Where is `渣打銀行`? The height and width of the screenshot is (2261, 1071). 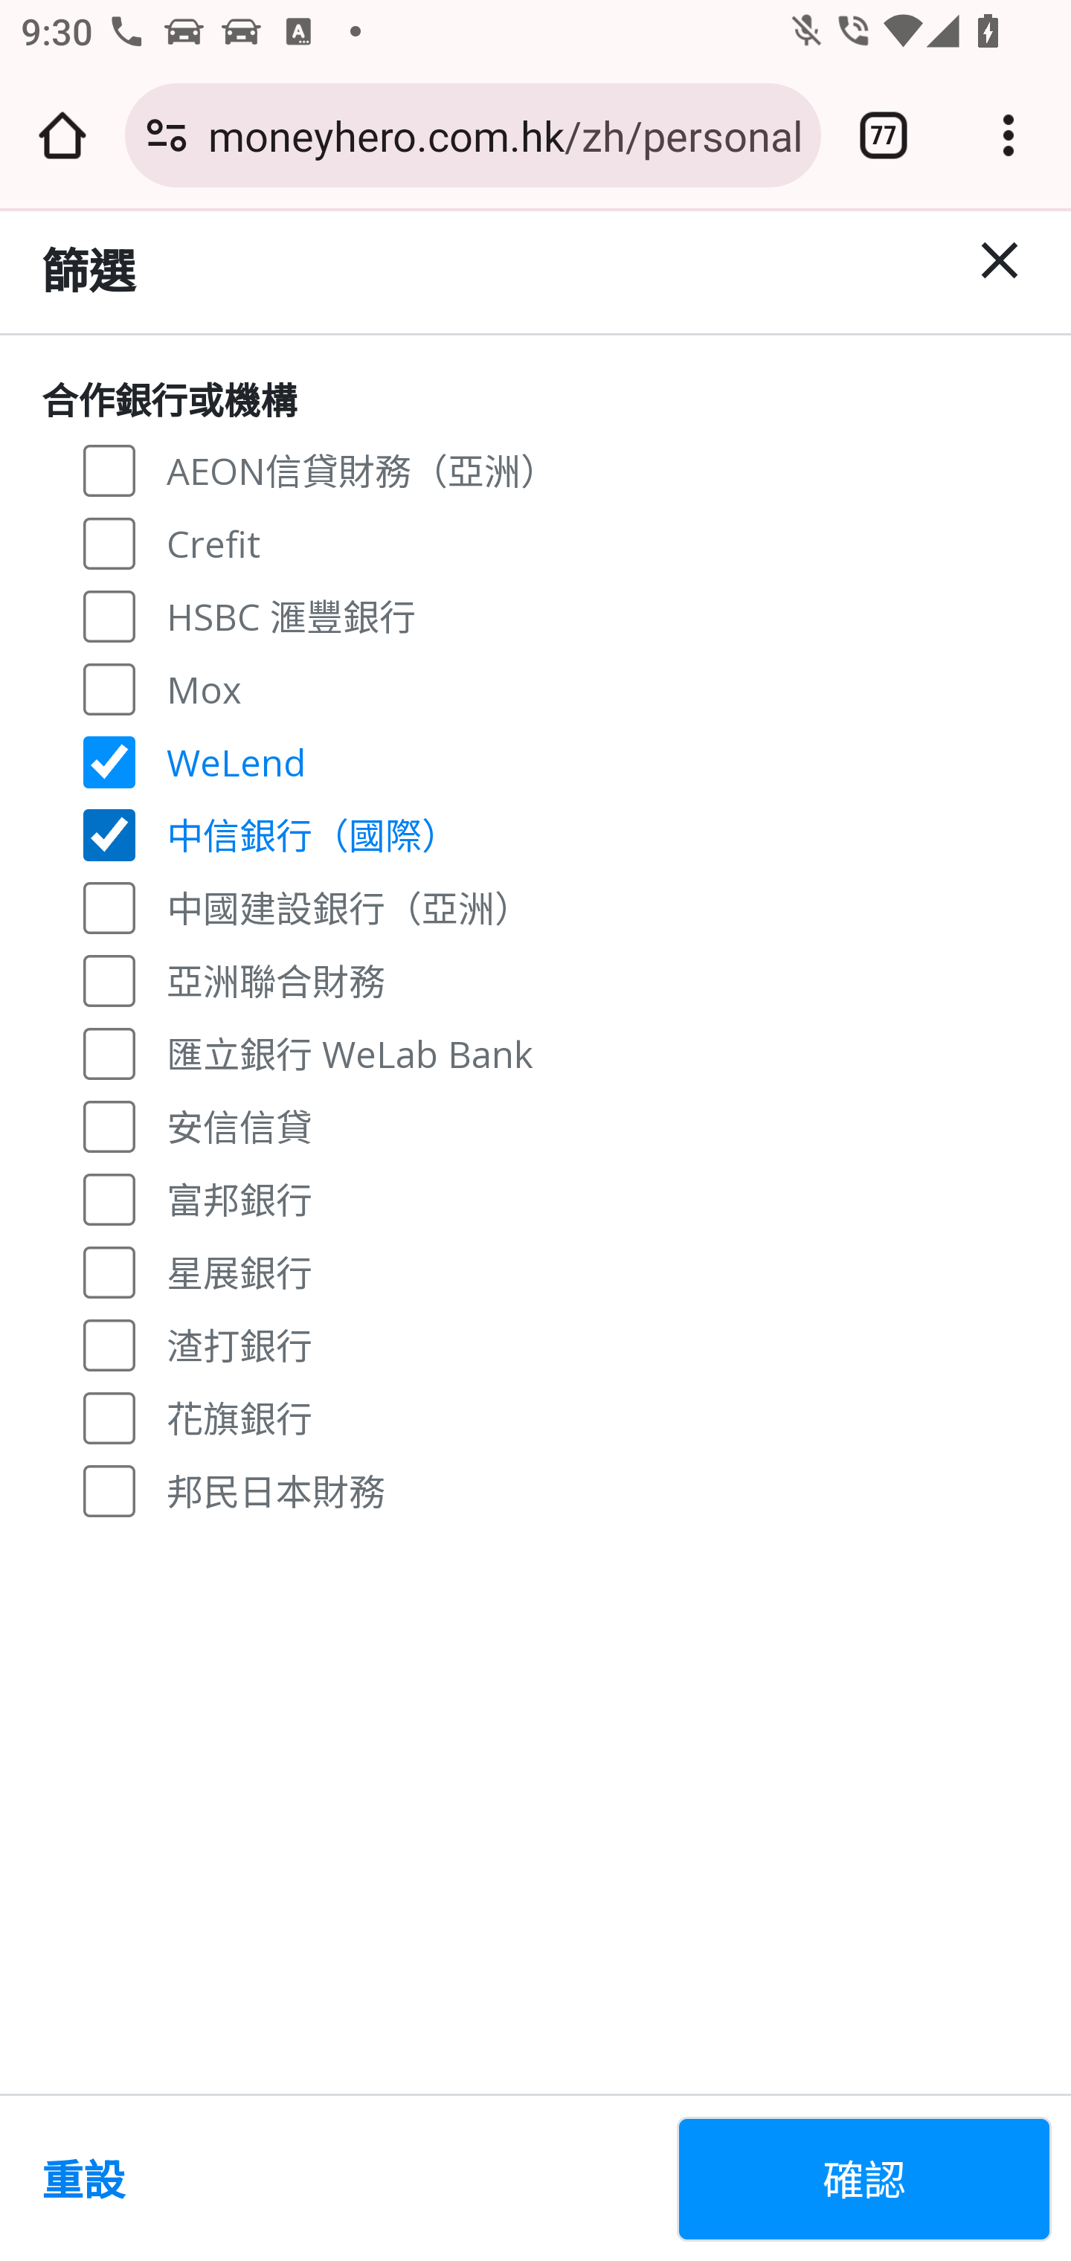 渣打銀行 is located at coordinates (110, 1345).